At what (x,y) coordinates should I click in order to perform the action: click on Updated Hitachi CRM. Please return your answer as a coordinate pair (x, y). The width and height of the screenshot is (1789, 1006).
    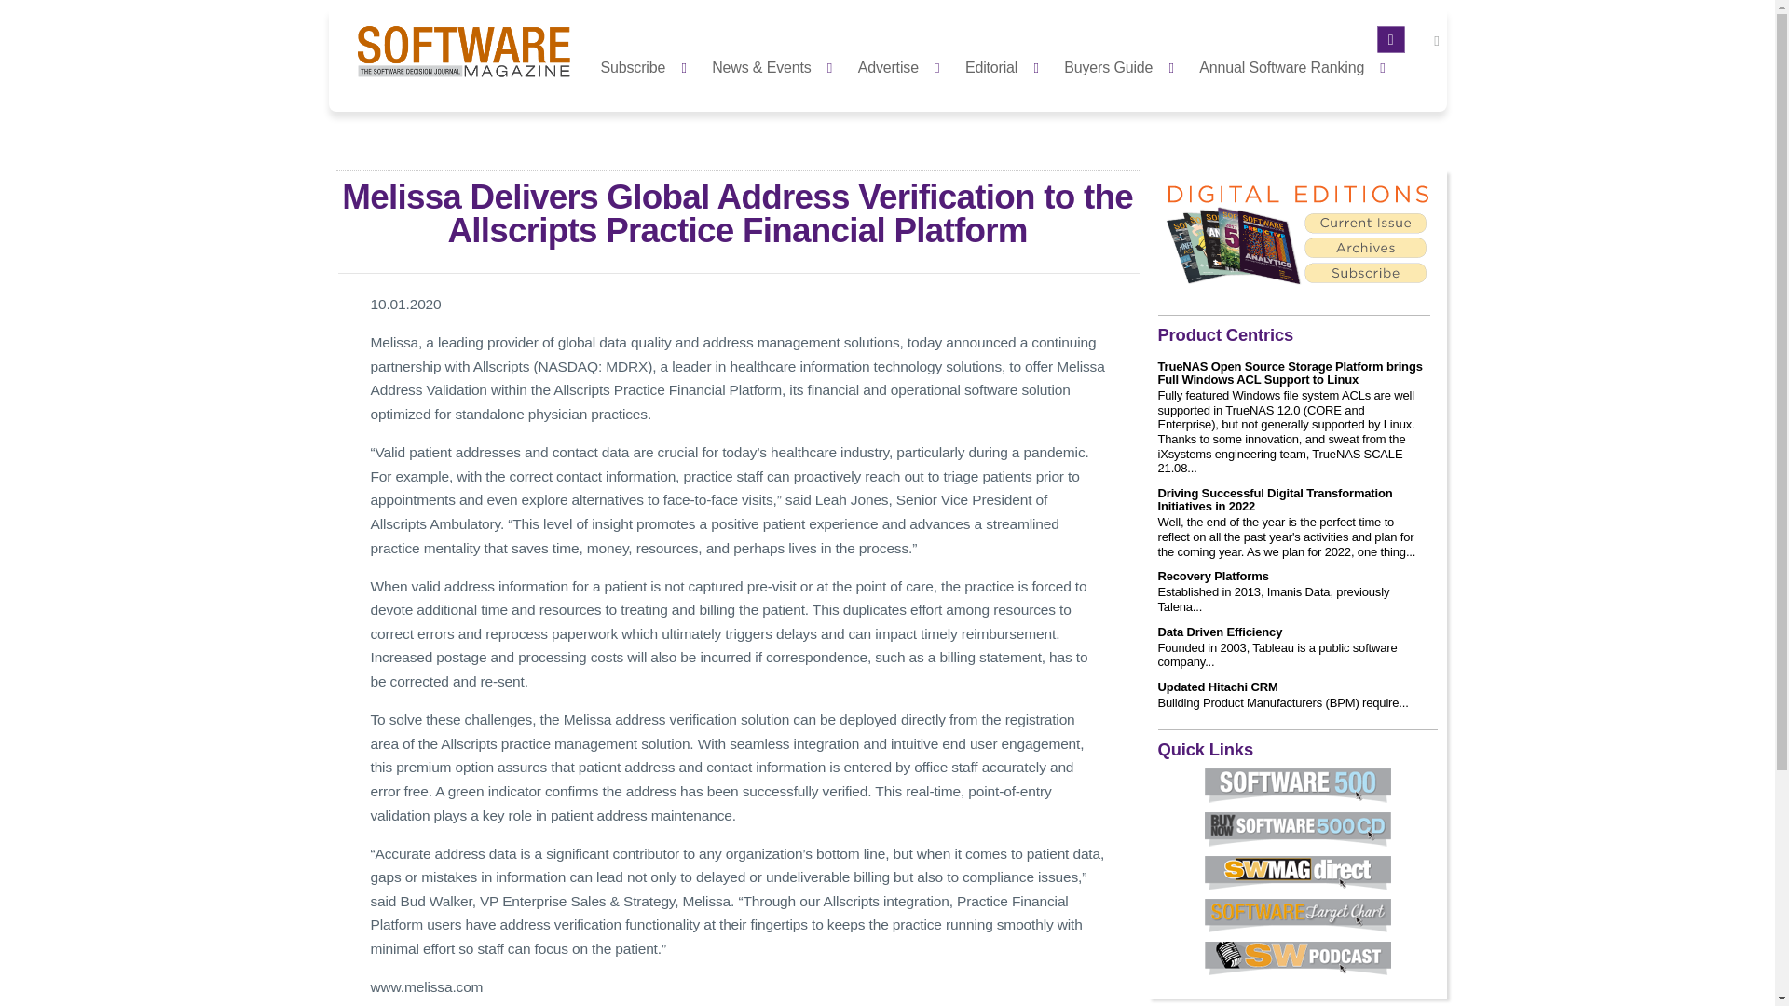
    Looking at the image, I should click on (1217, 687).